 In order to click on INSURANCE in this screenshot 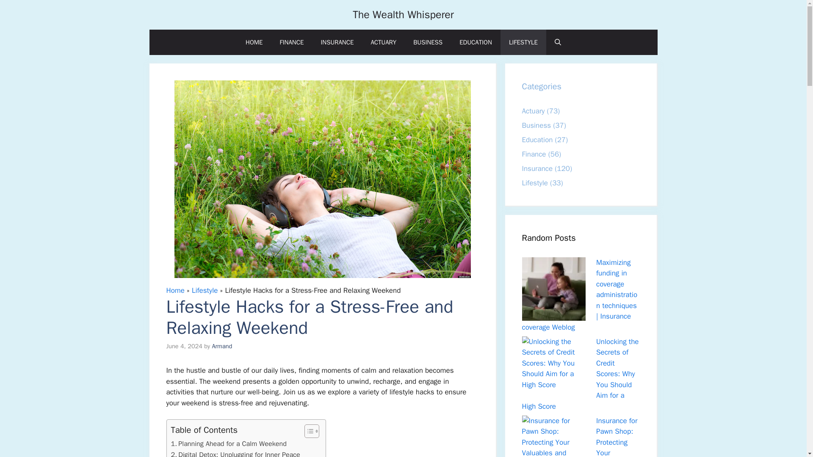, I will do `click(337, 42)`.